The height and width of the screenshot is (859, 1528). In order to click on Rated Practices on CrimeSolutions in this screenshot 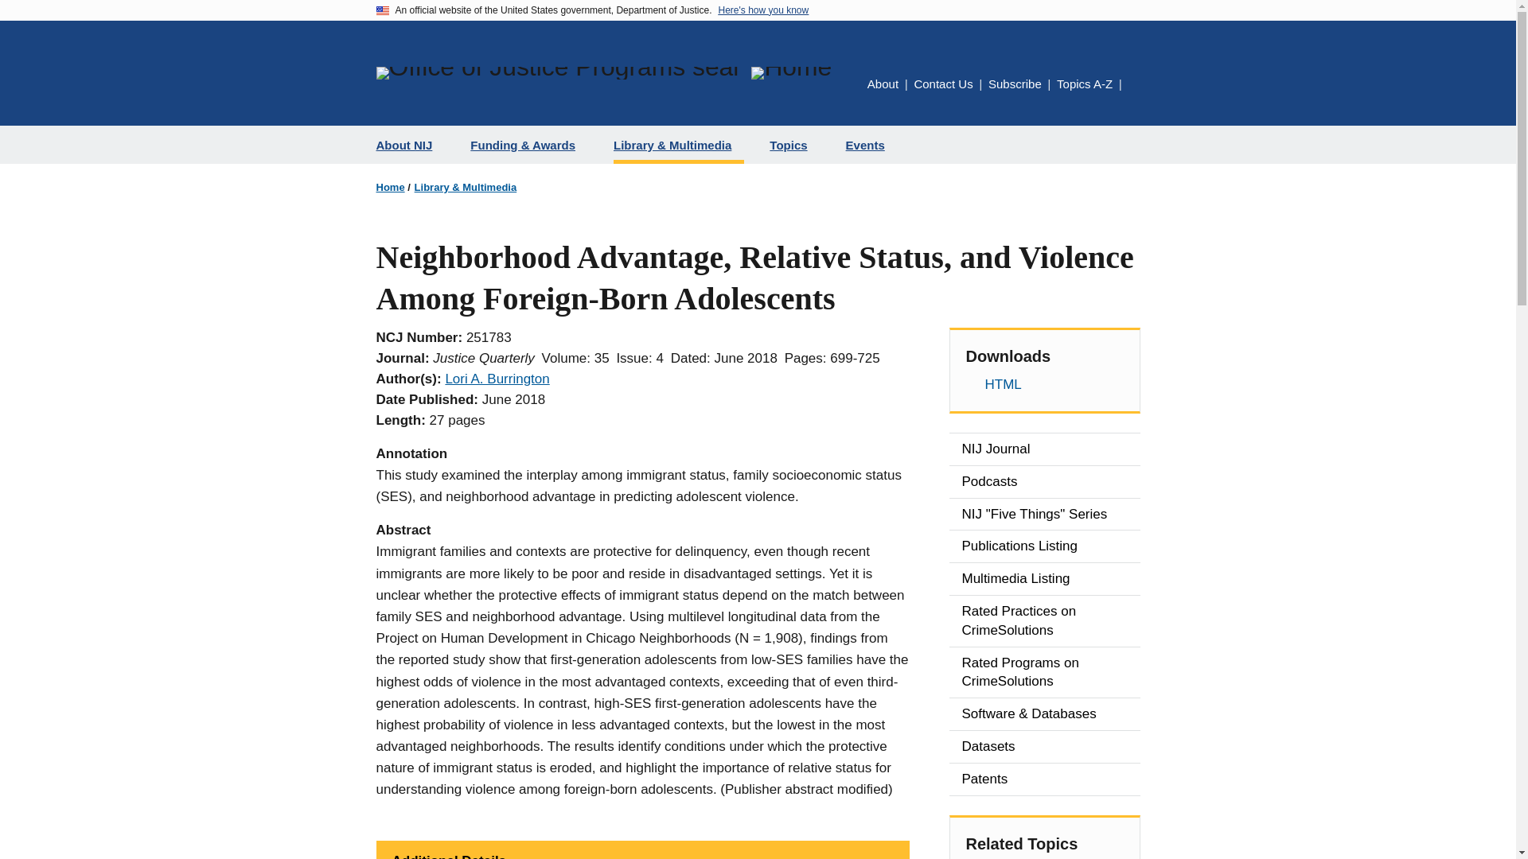, I will do `click(1044, 621)`.